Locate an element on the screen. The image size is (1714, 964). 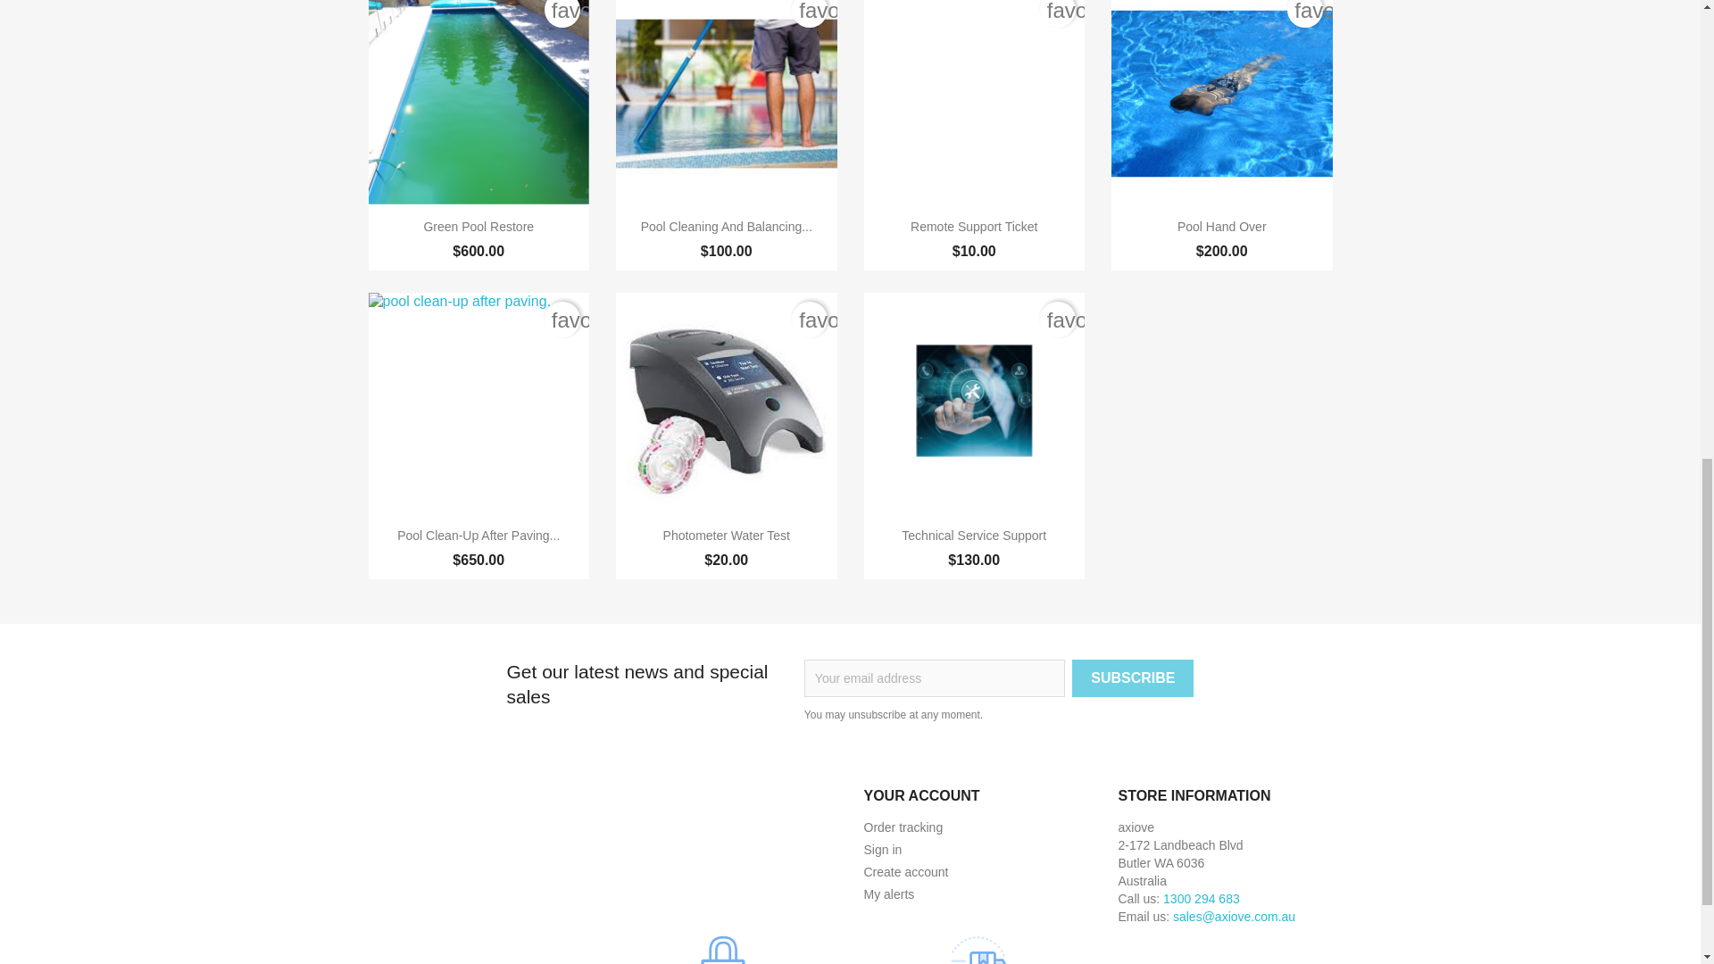
Subscribe is located at coordinates (1132, 677).